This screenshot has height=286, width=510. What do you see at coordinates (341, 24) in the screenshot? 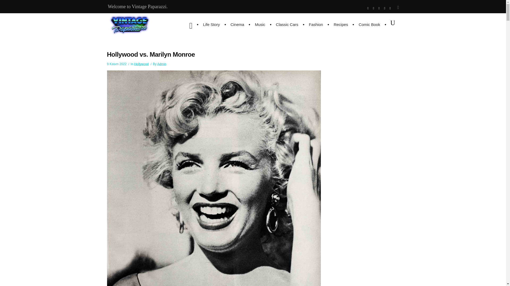
I see `Recipes` at bounding box center [341, 24].